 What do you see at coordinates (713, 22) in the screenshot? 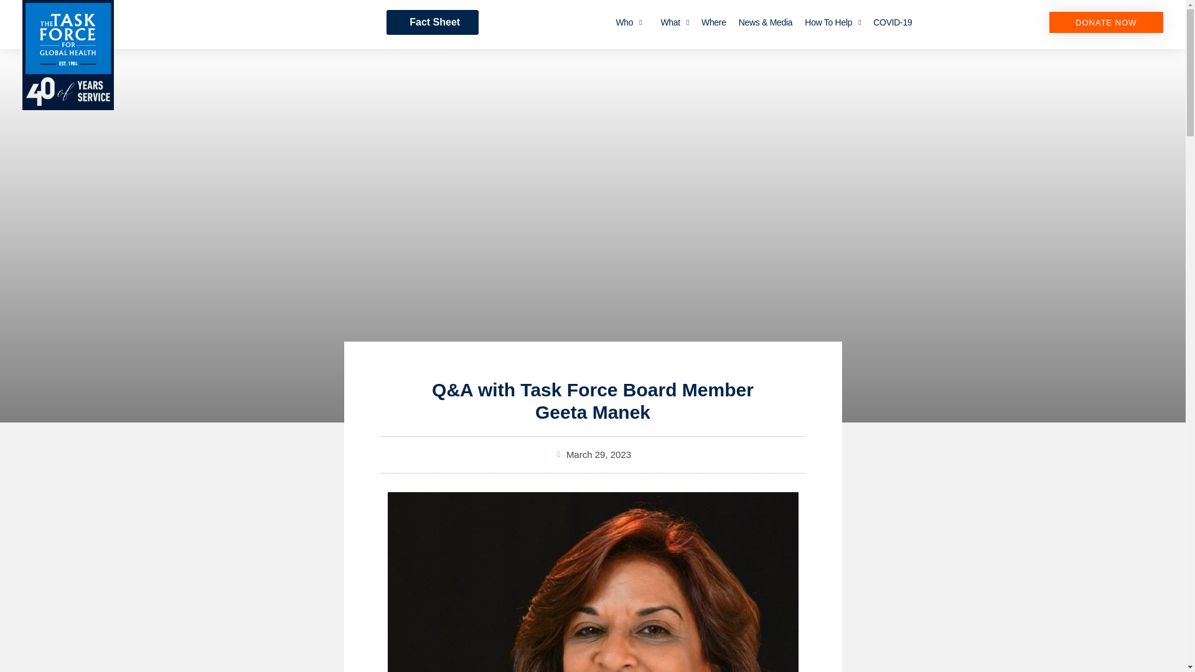
I see `Where` at bounding box center [713, 22].